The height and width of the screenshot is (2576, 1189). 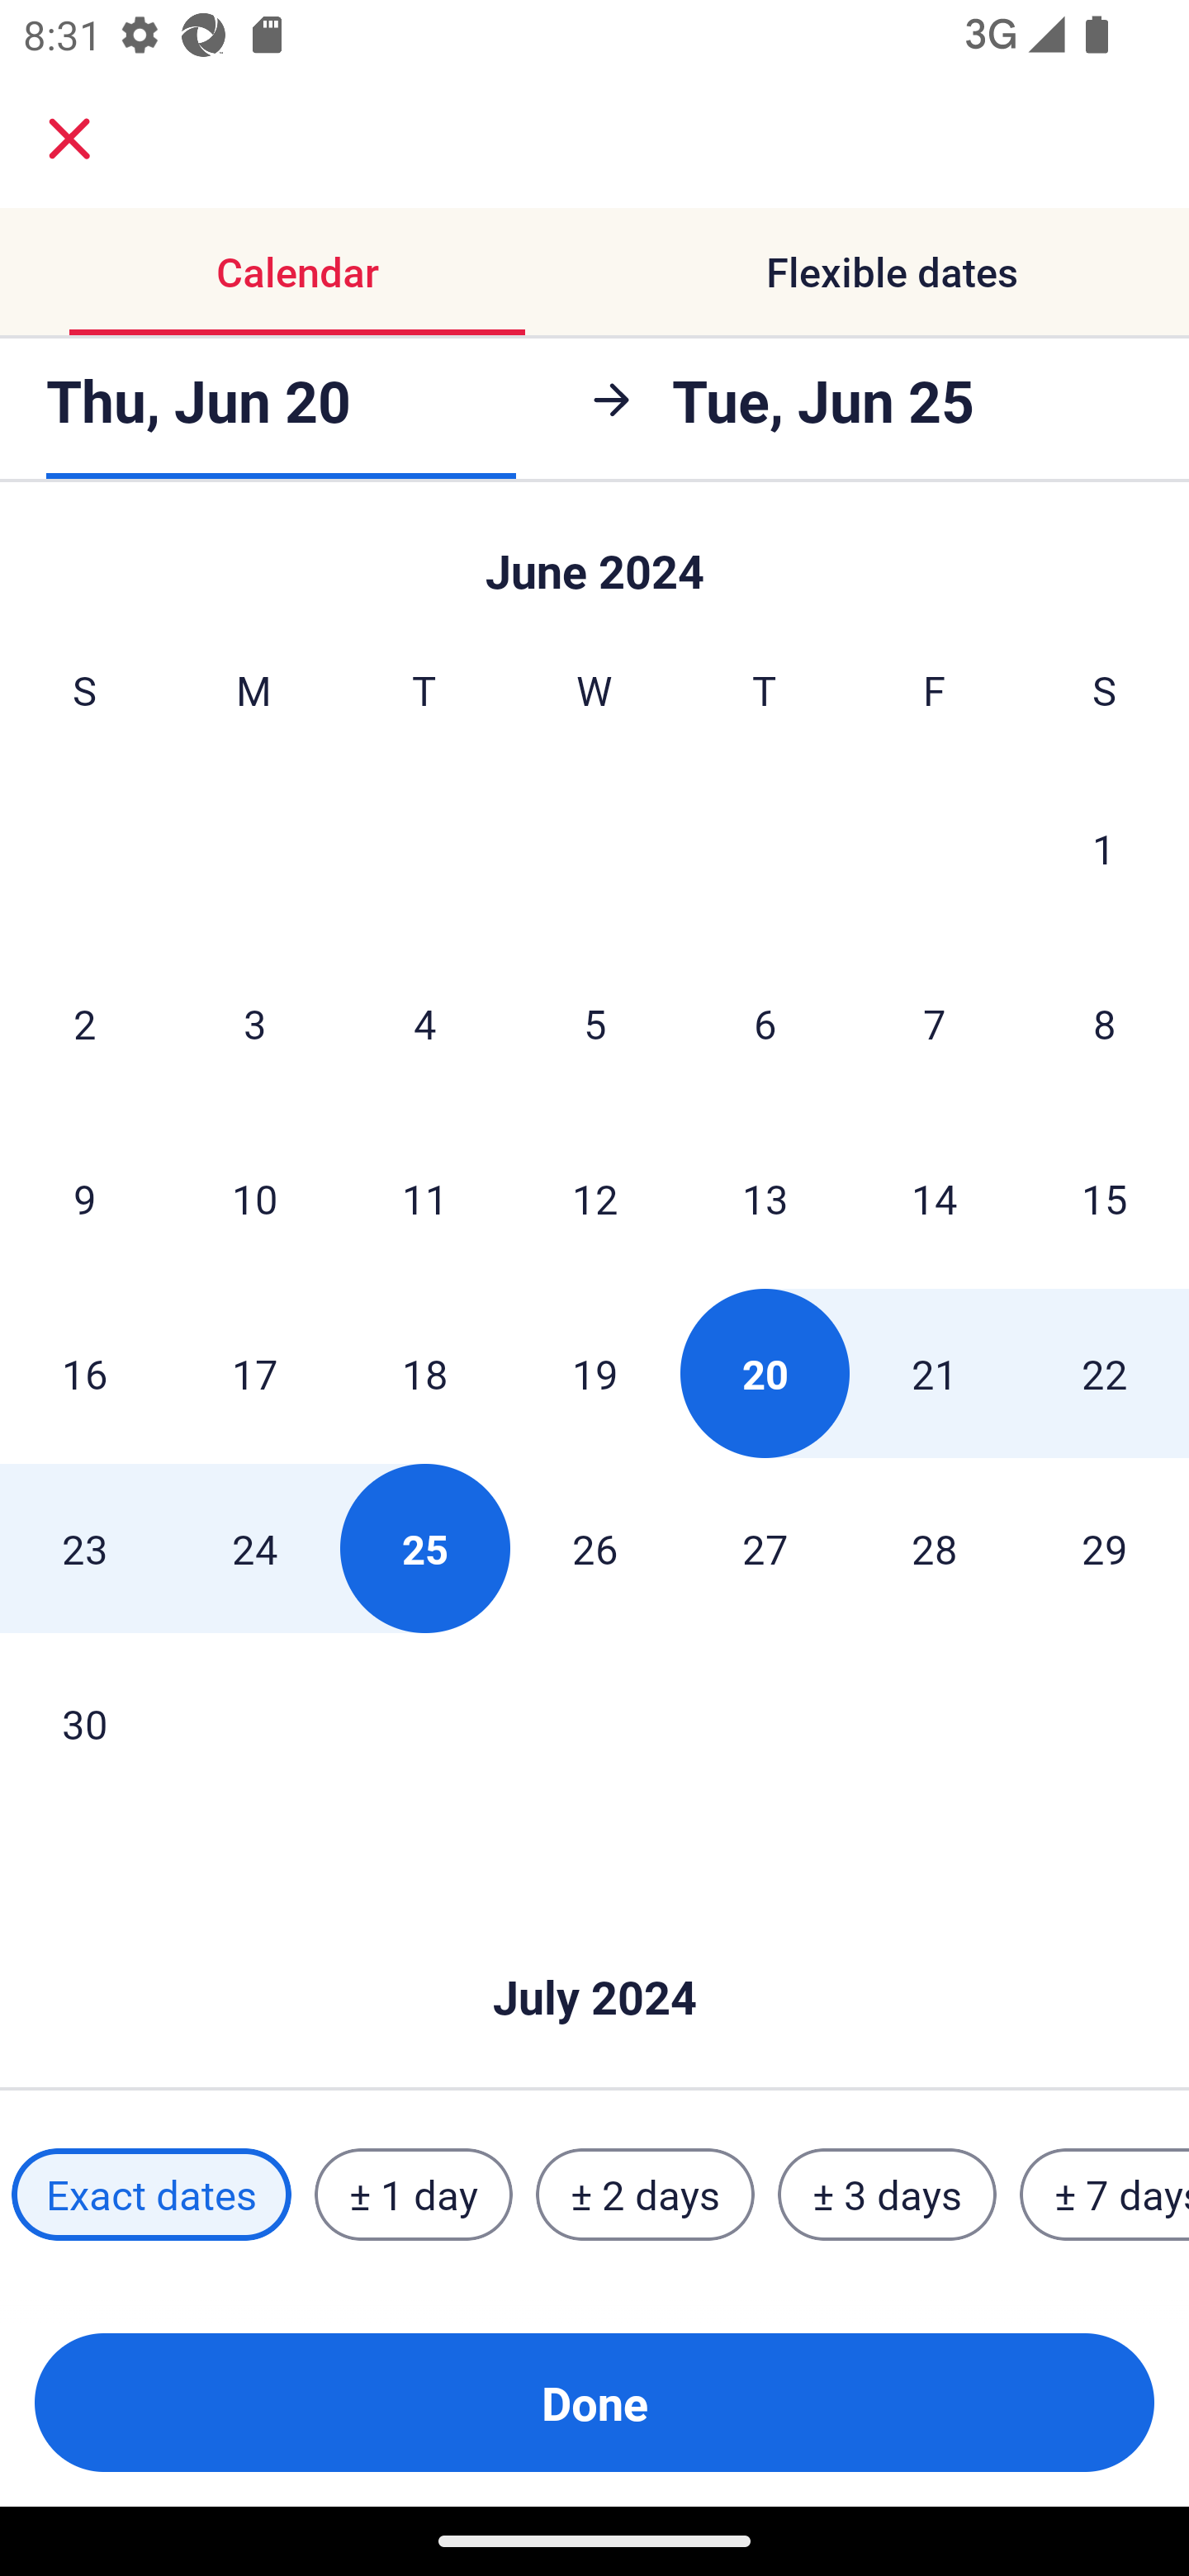 I want to click on Exact dates, so click(x=151, y=2195).